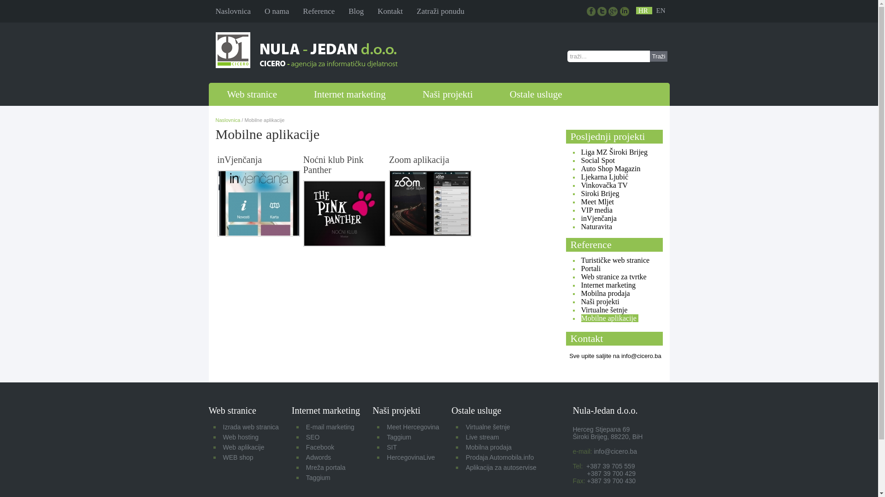  What do you see at coordinates (233, 11) in the screenshot?
I see `Naslovnica` at bounding box center [233, 11].